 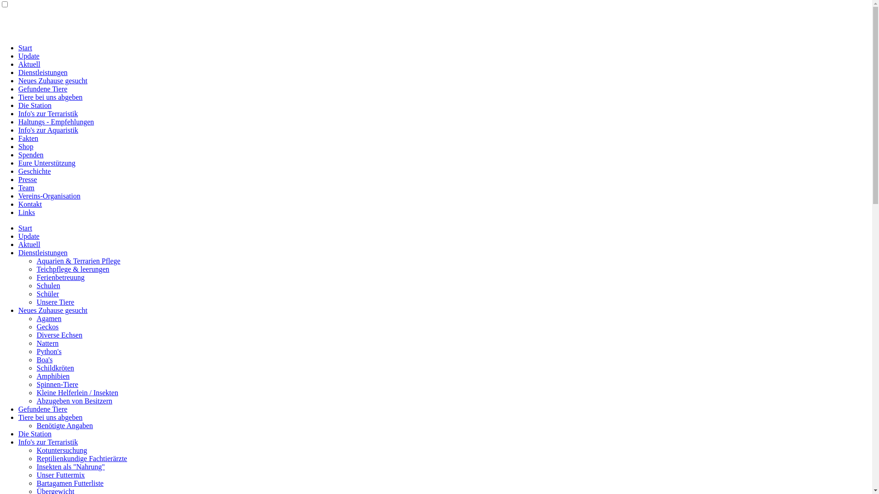 What do you see at coordinates (43, 252) in the screenshot?
I see `Dienstleistungen` at bounding box center [43, 252].